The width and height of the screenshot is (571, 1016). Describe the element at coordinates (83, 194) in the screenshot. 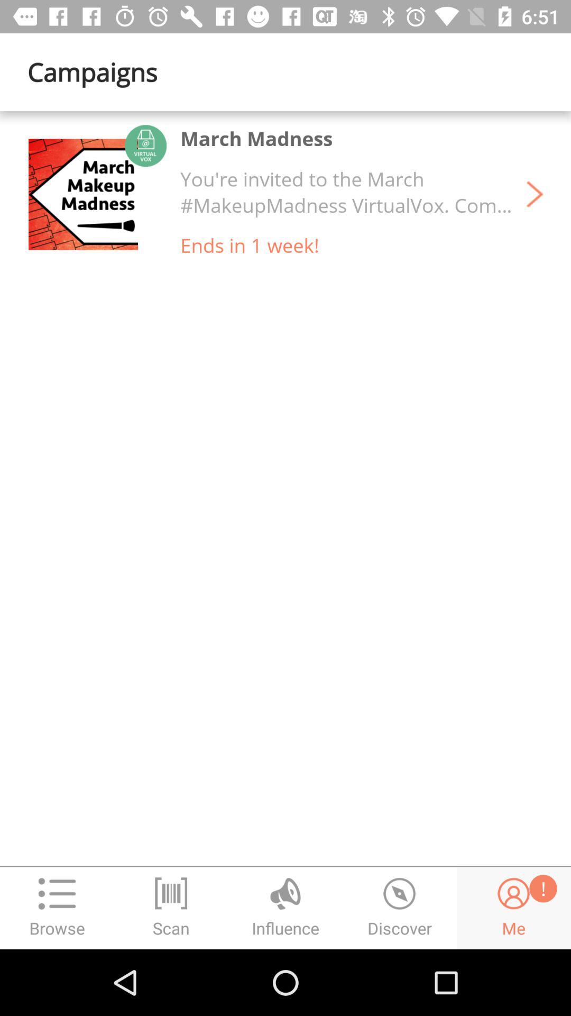

I see `click icon next to the march madness item` at that location.